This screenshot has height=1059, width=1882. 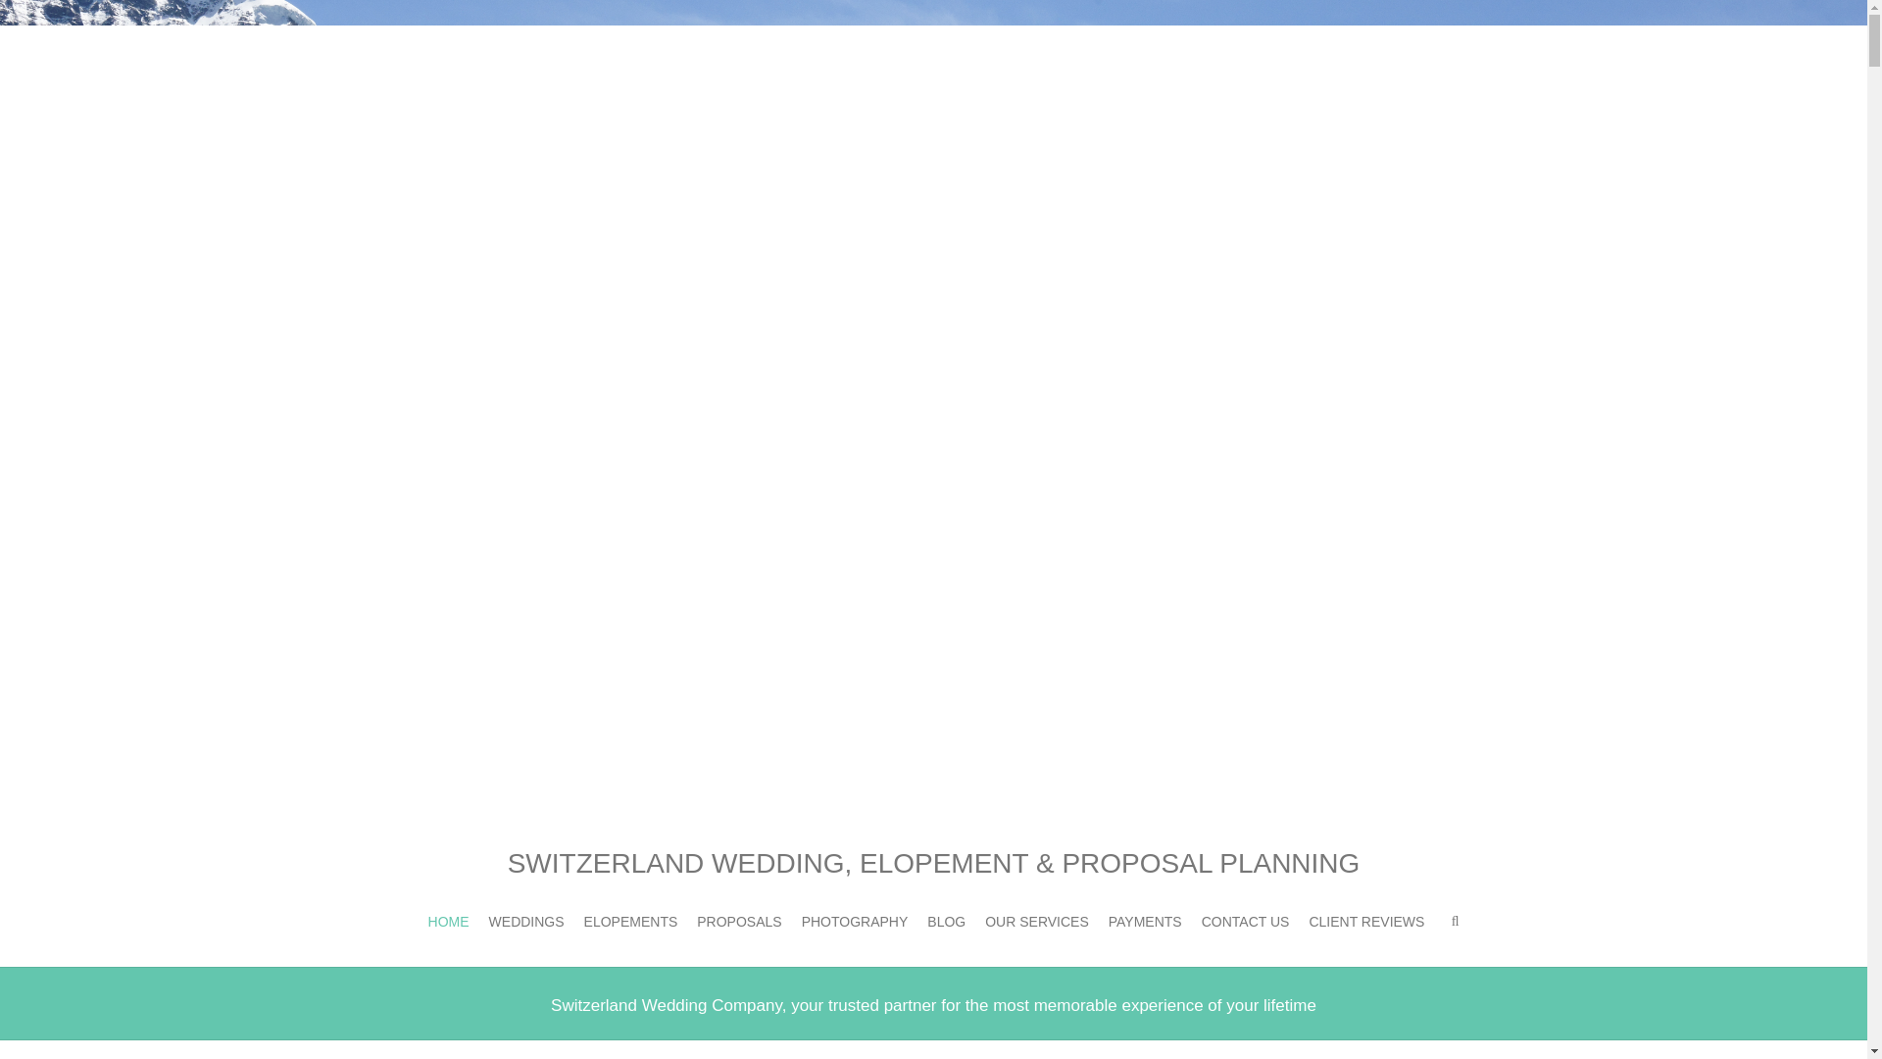 I want to click on PAYMENTS, so click(x=1145, y=922).